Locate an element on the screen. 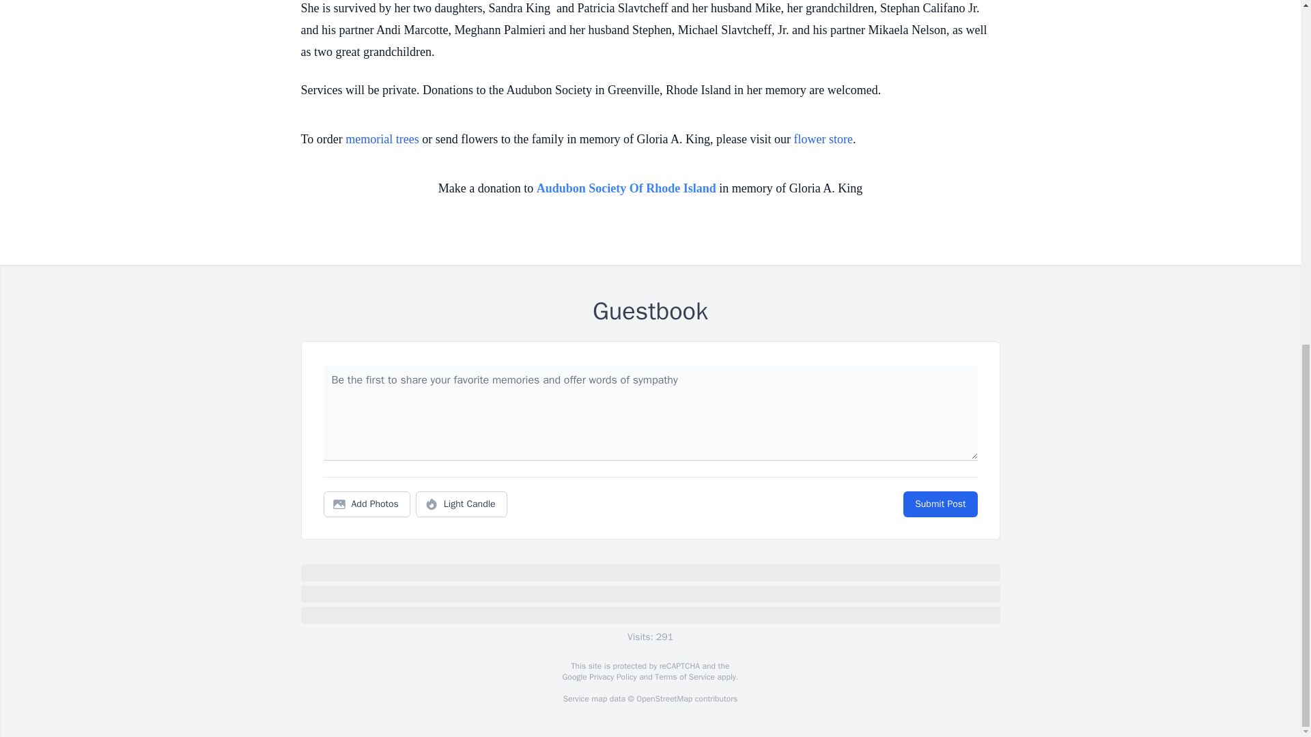 This screenshot has height=737, width=1311. flower store is located at coordinates (823, 139).